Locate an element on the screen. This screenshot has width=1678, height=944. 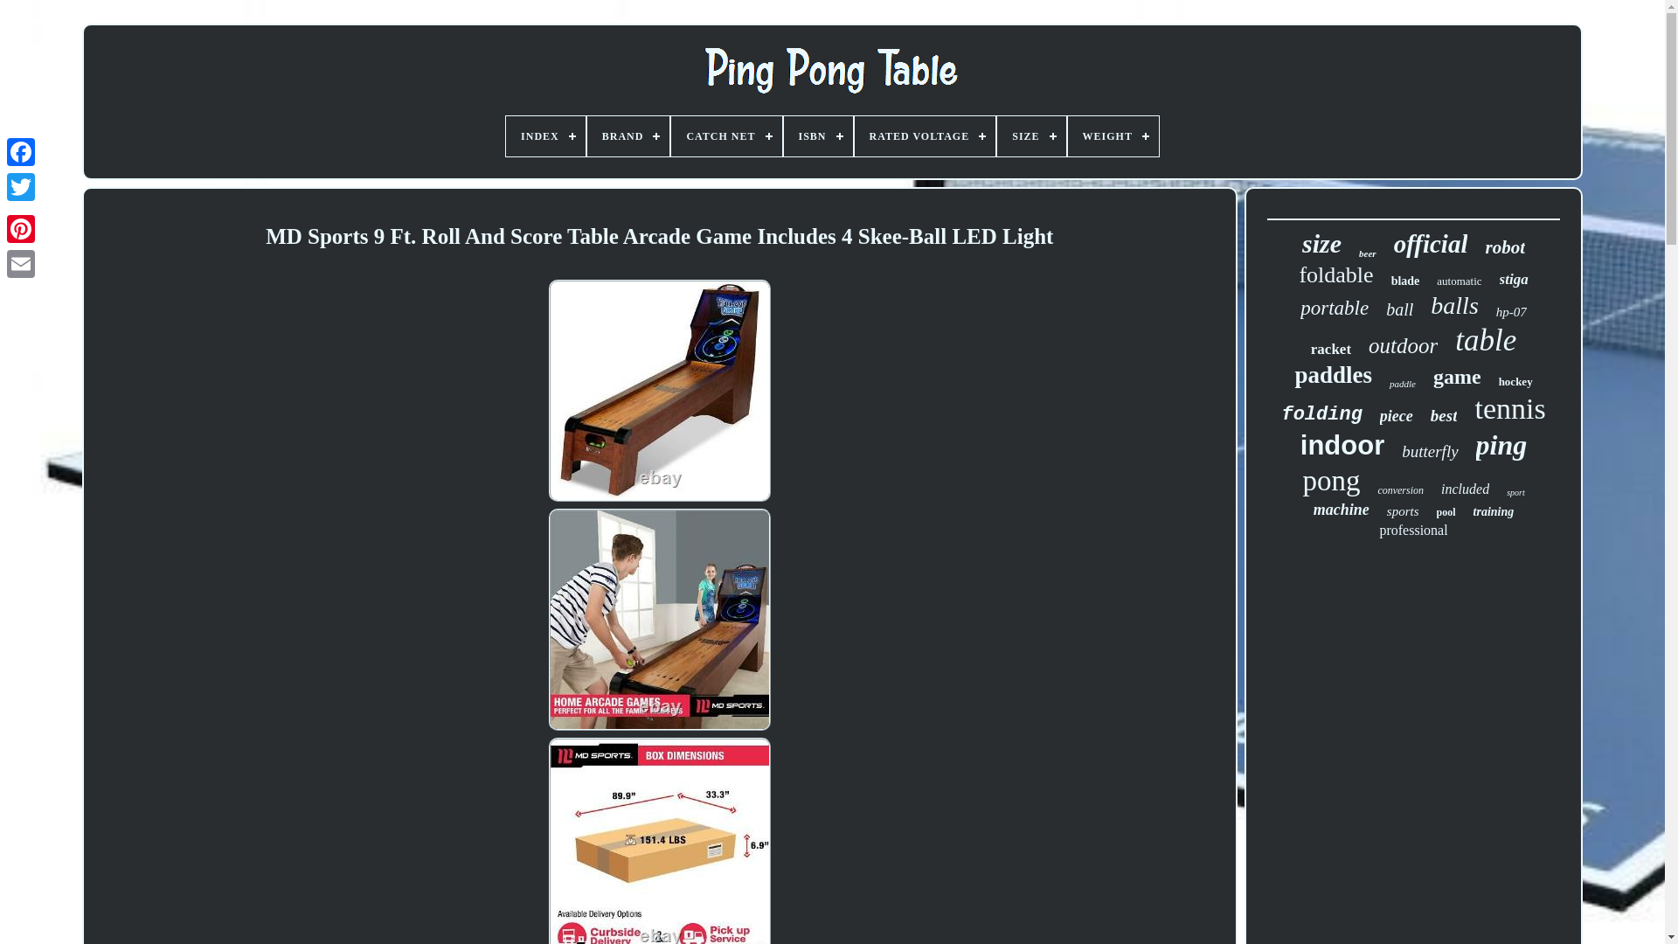
CATCH NET is located at coordinates (726, 136).